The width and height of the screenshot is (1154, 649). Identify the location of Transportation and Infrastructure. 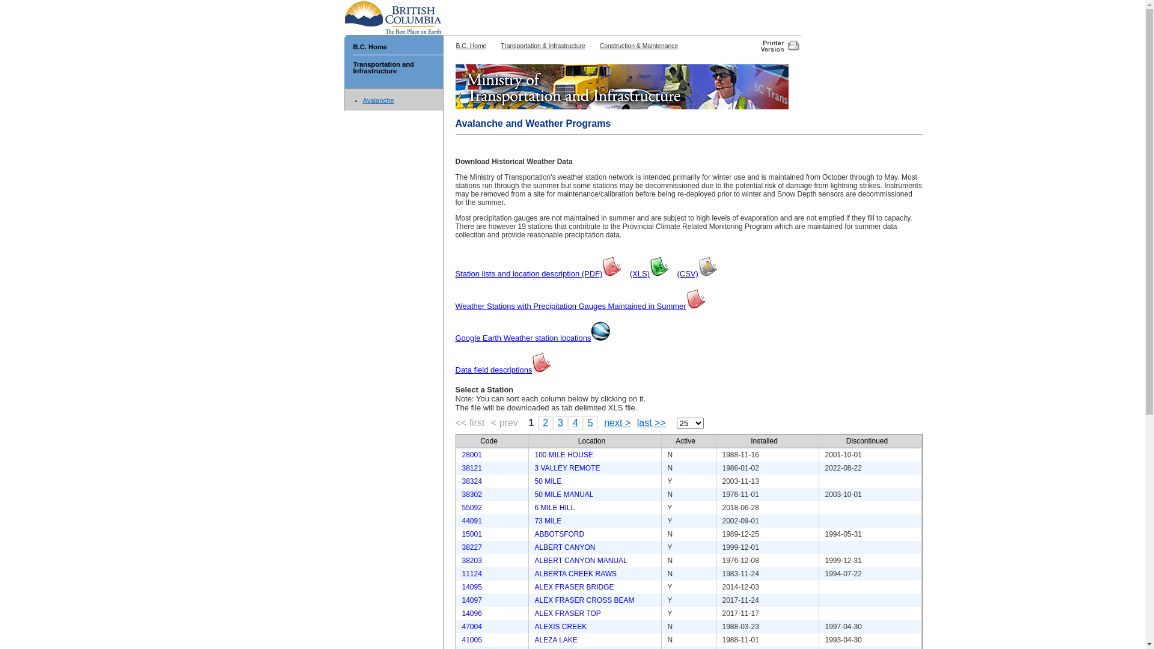
(383, 71).